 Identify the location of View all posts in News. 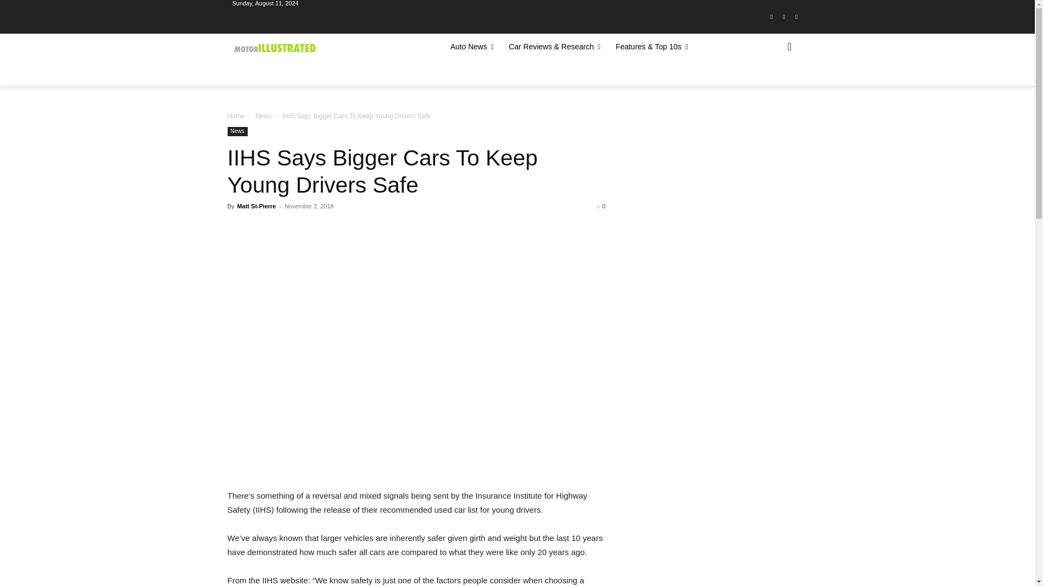
(263, 116).